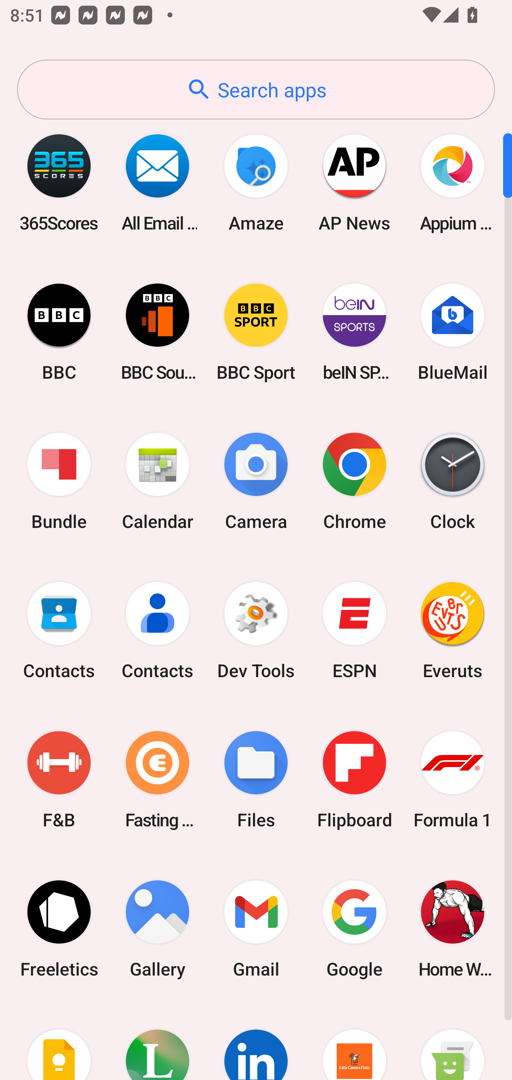  Describe the element at coordinates (158, 631) in the screenshot. I see `Contacts` at that location.